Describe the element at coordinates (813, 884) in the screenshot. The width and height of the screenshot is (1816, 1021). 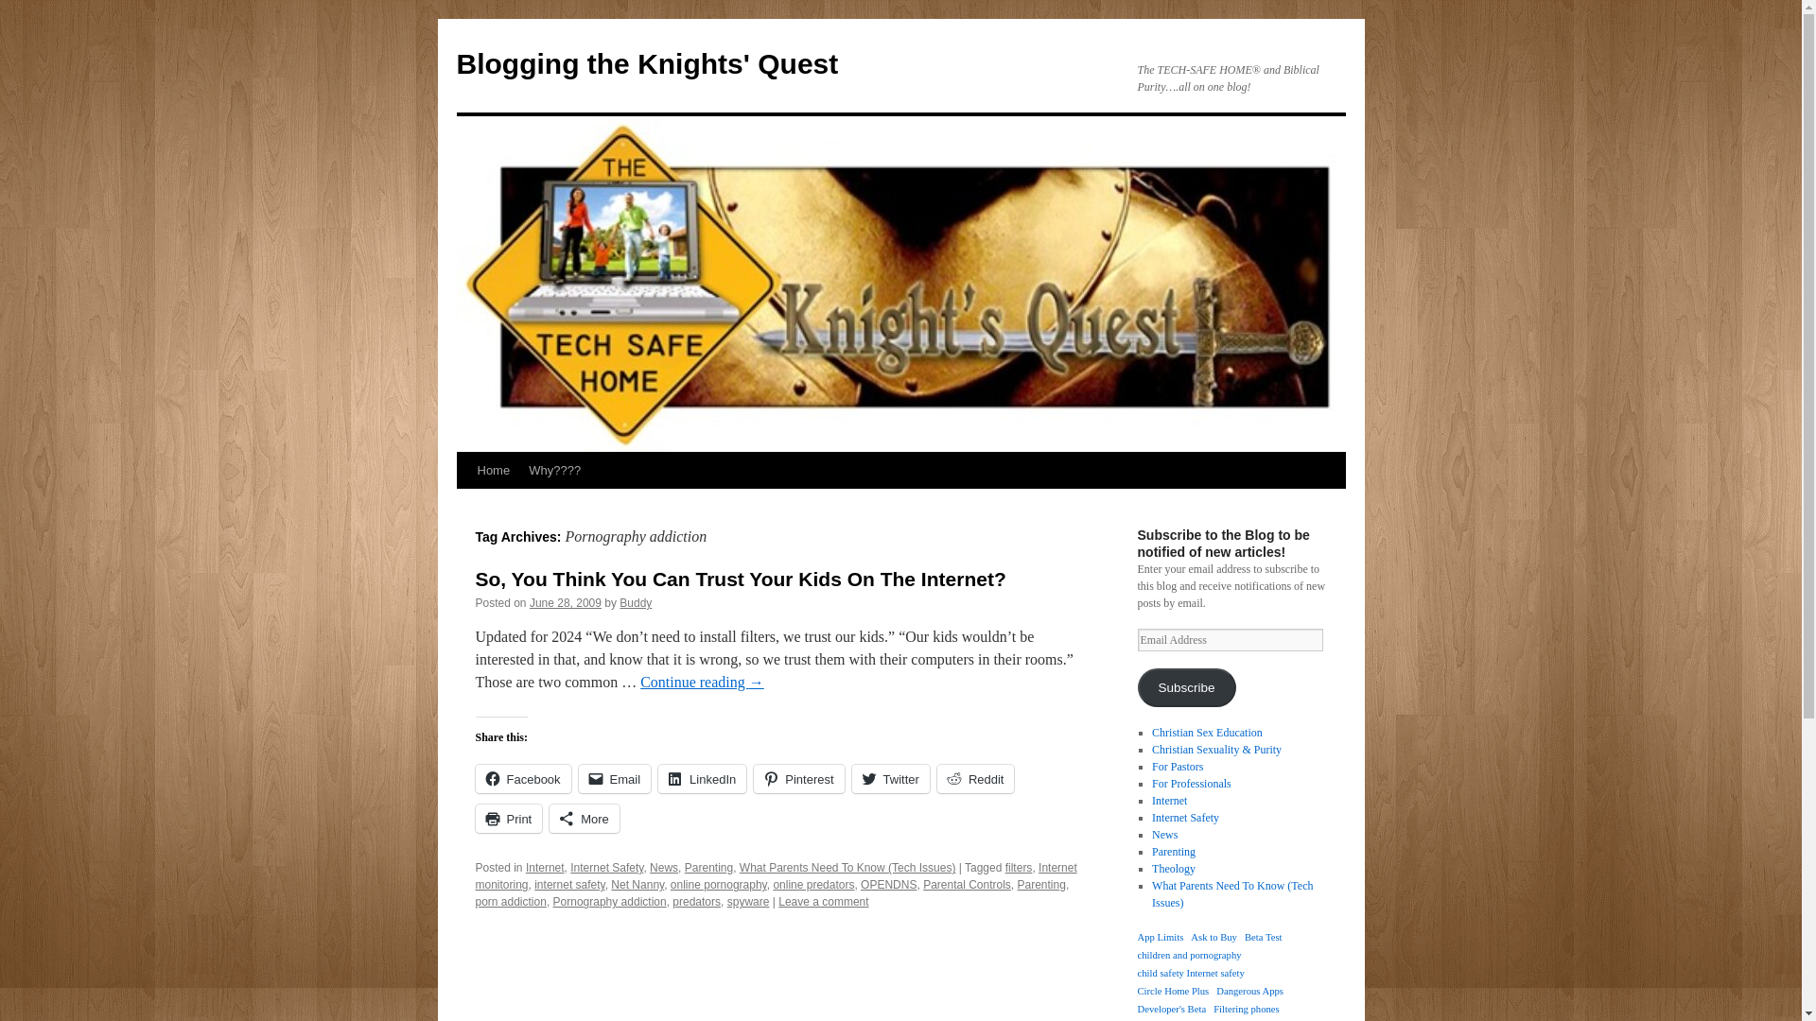
I see `online predators` at that location.